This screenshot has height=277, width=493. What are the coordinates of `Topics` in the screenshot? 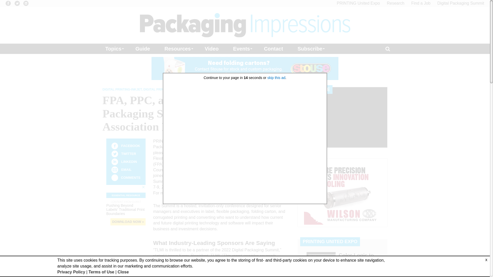 It's located at (113, 48).